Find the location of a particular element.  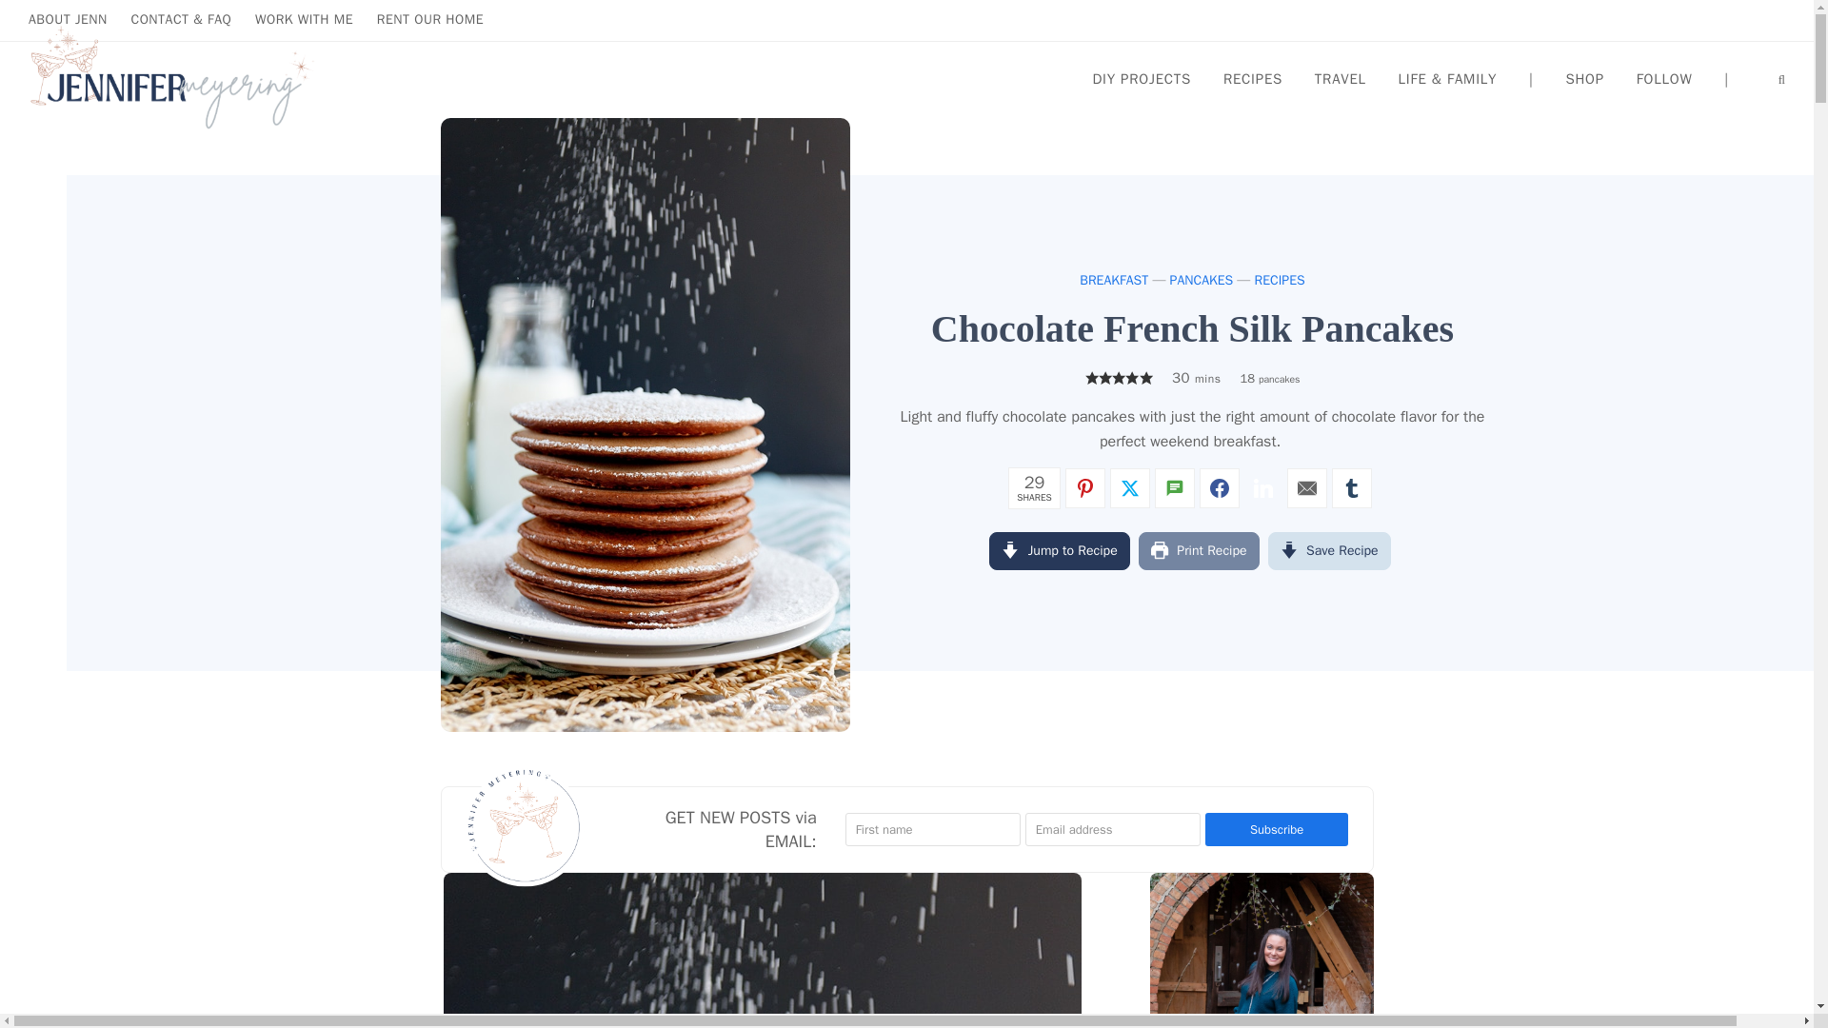

Share on Email is located at coordinates (1306, 487).